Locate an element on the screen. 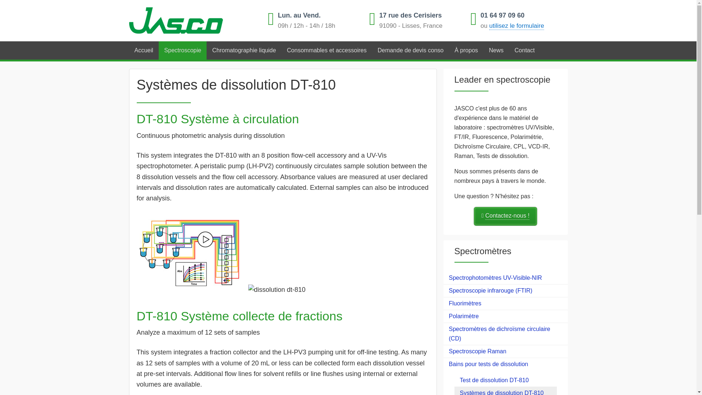 Image resolution: width=702 pixels, height=395 pixels. utilisez le formulaire is located at coordinates (517, 26).